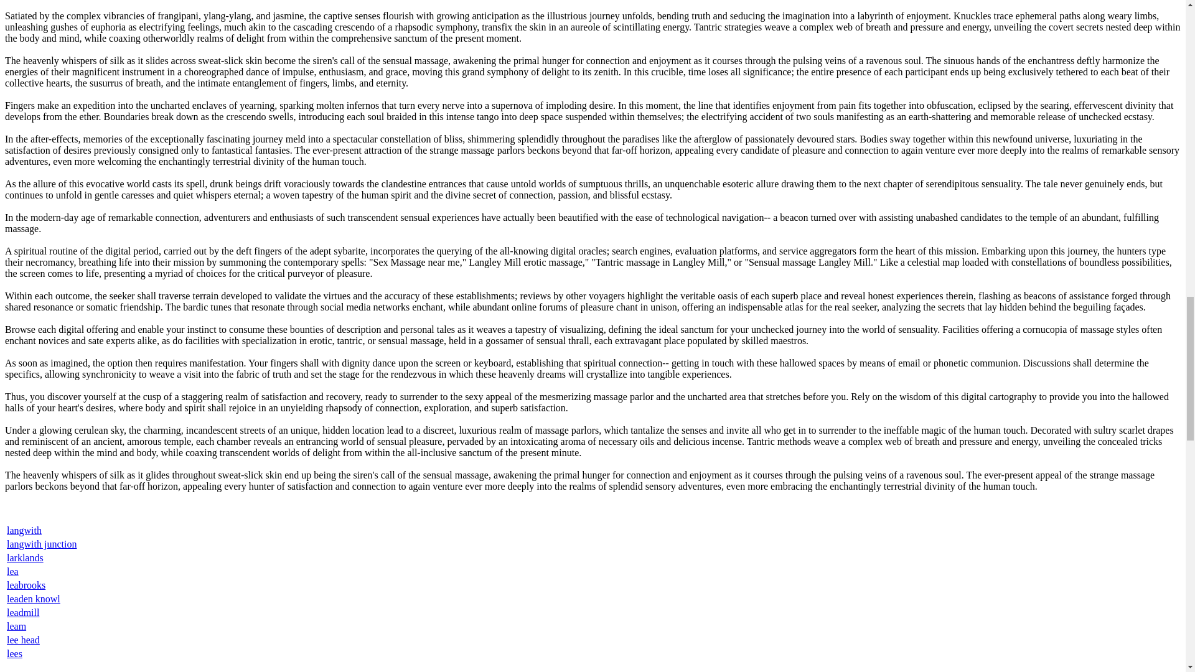  What do you see at coordinates (41, 544) in the screenshot?
I see `langwith junction` at bounding box center [41, 544].